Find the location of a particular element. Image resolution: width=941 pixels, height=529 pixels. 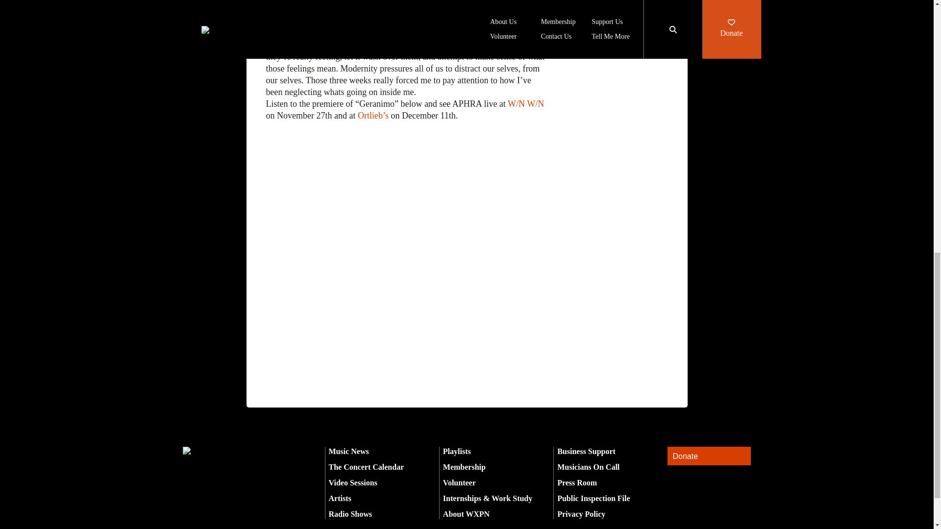

Artists is located at coordinates (340, 498).